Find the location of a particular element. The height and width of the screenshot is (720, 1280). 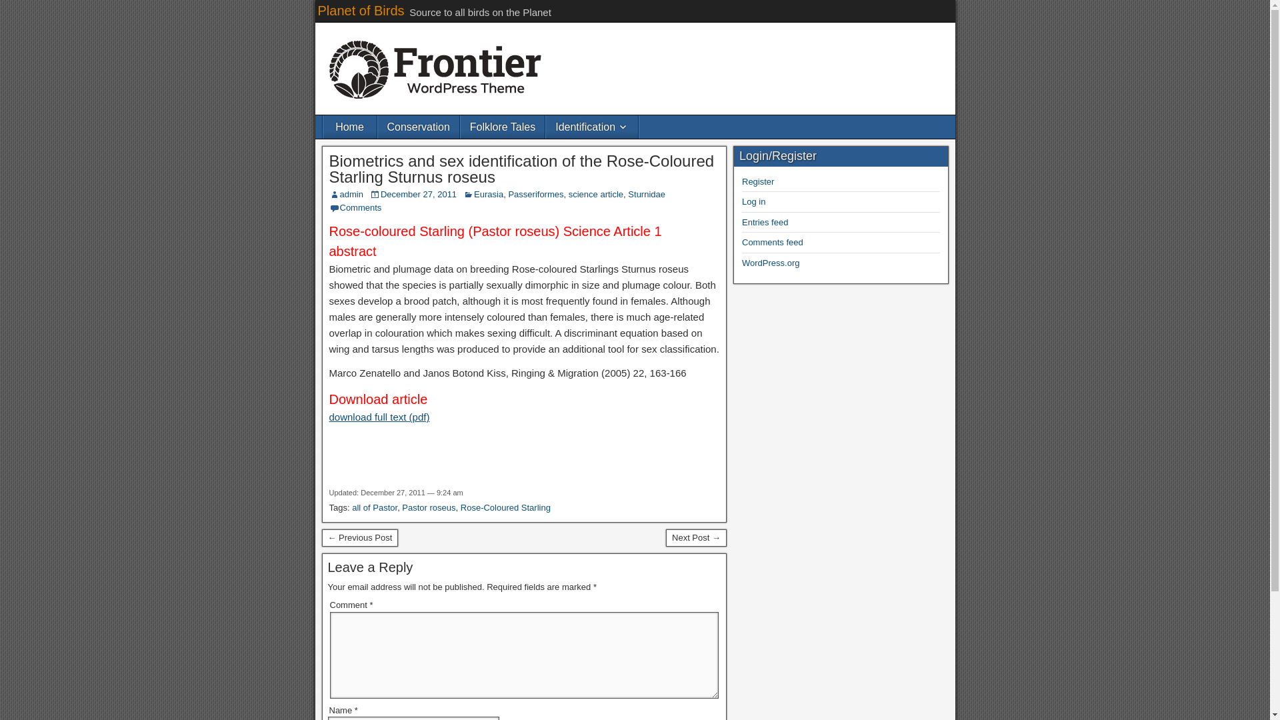

Home is located at coordinates (349, 127).